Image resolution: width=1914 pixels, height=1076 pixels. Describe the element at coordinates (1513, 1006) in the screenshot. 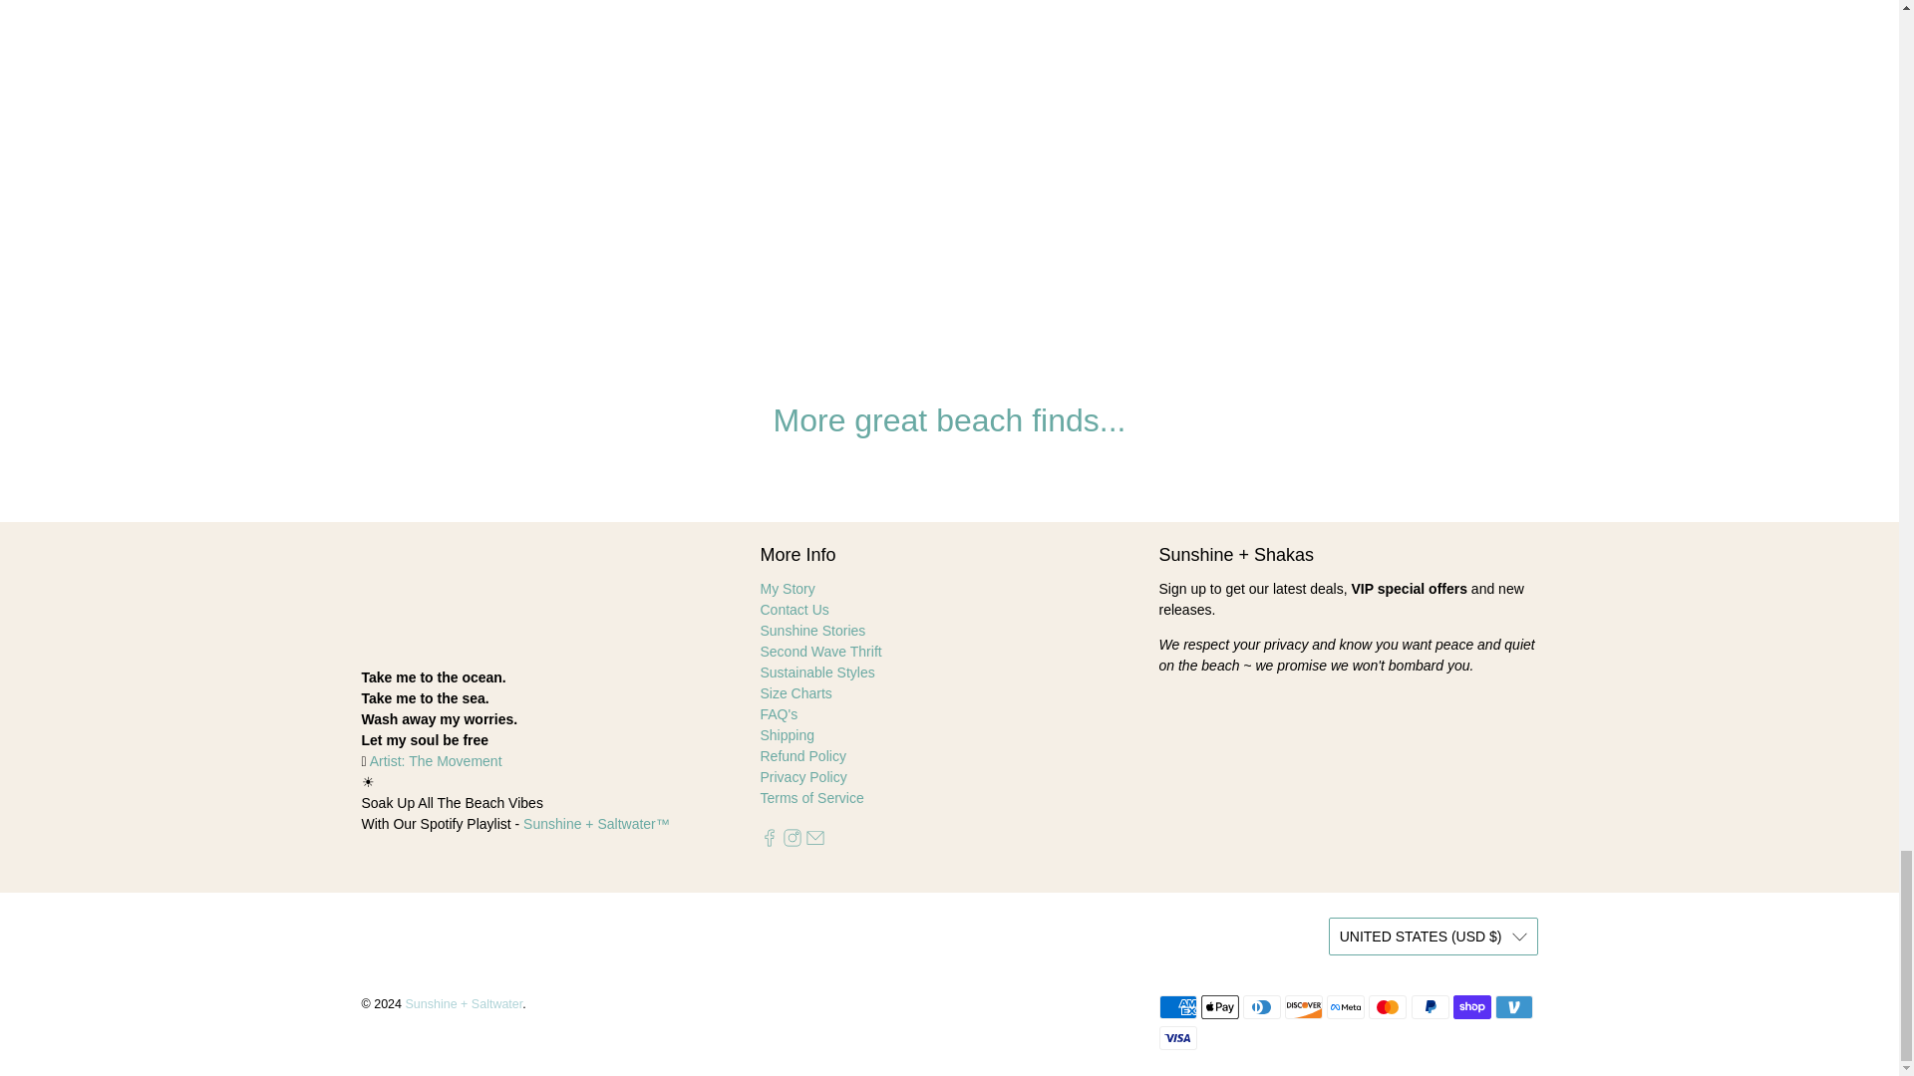

I see `Venmo` at that location.